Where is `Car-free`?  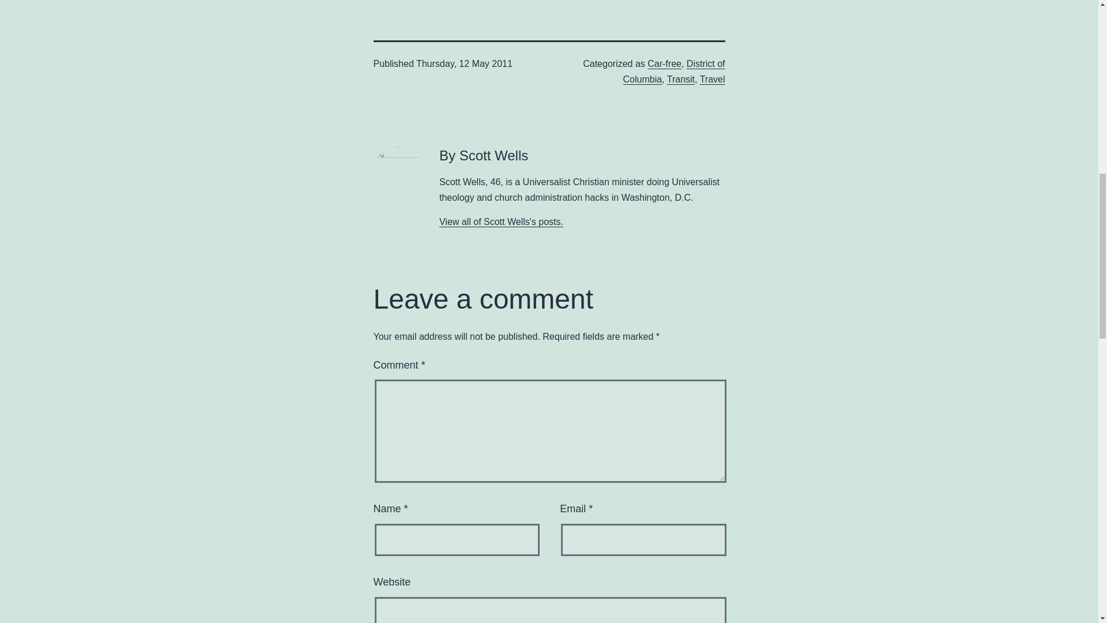 Car-free is located at coordinates (664, 63).